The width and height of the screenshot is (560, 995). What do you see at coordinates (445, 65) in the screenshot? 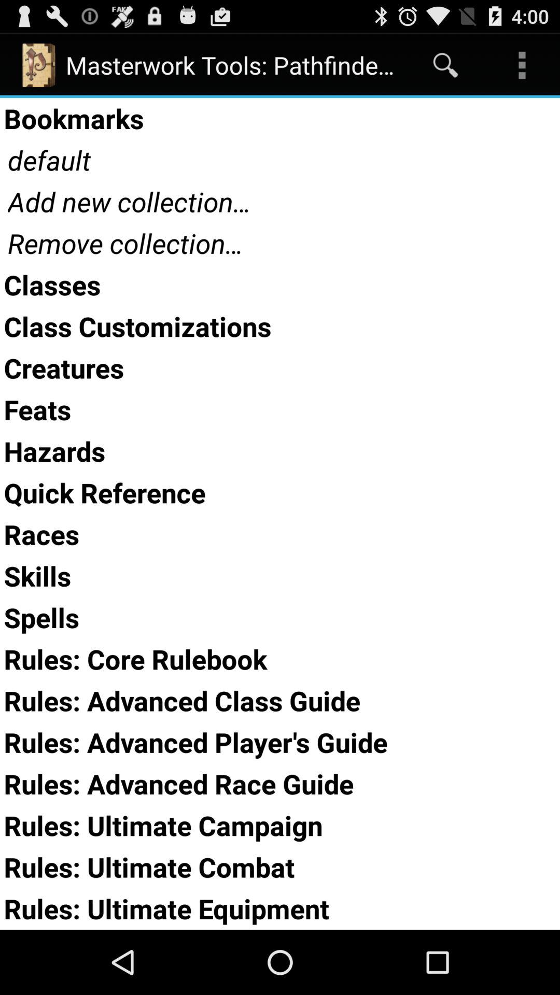
I see `select the app next to masterwork tools pathfinder item` at bounding box center [445, 65].